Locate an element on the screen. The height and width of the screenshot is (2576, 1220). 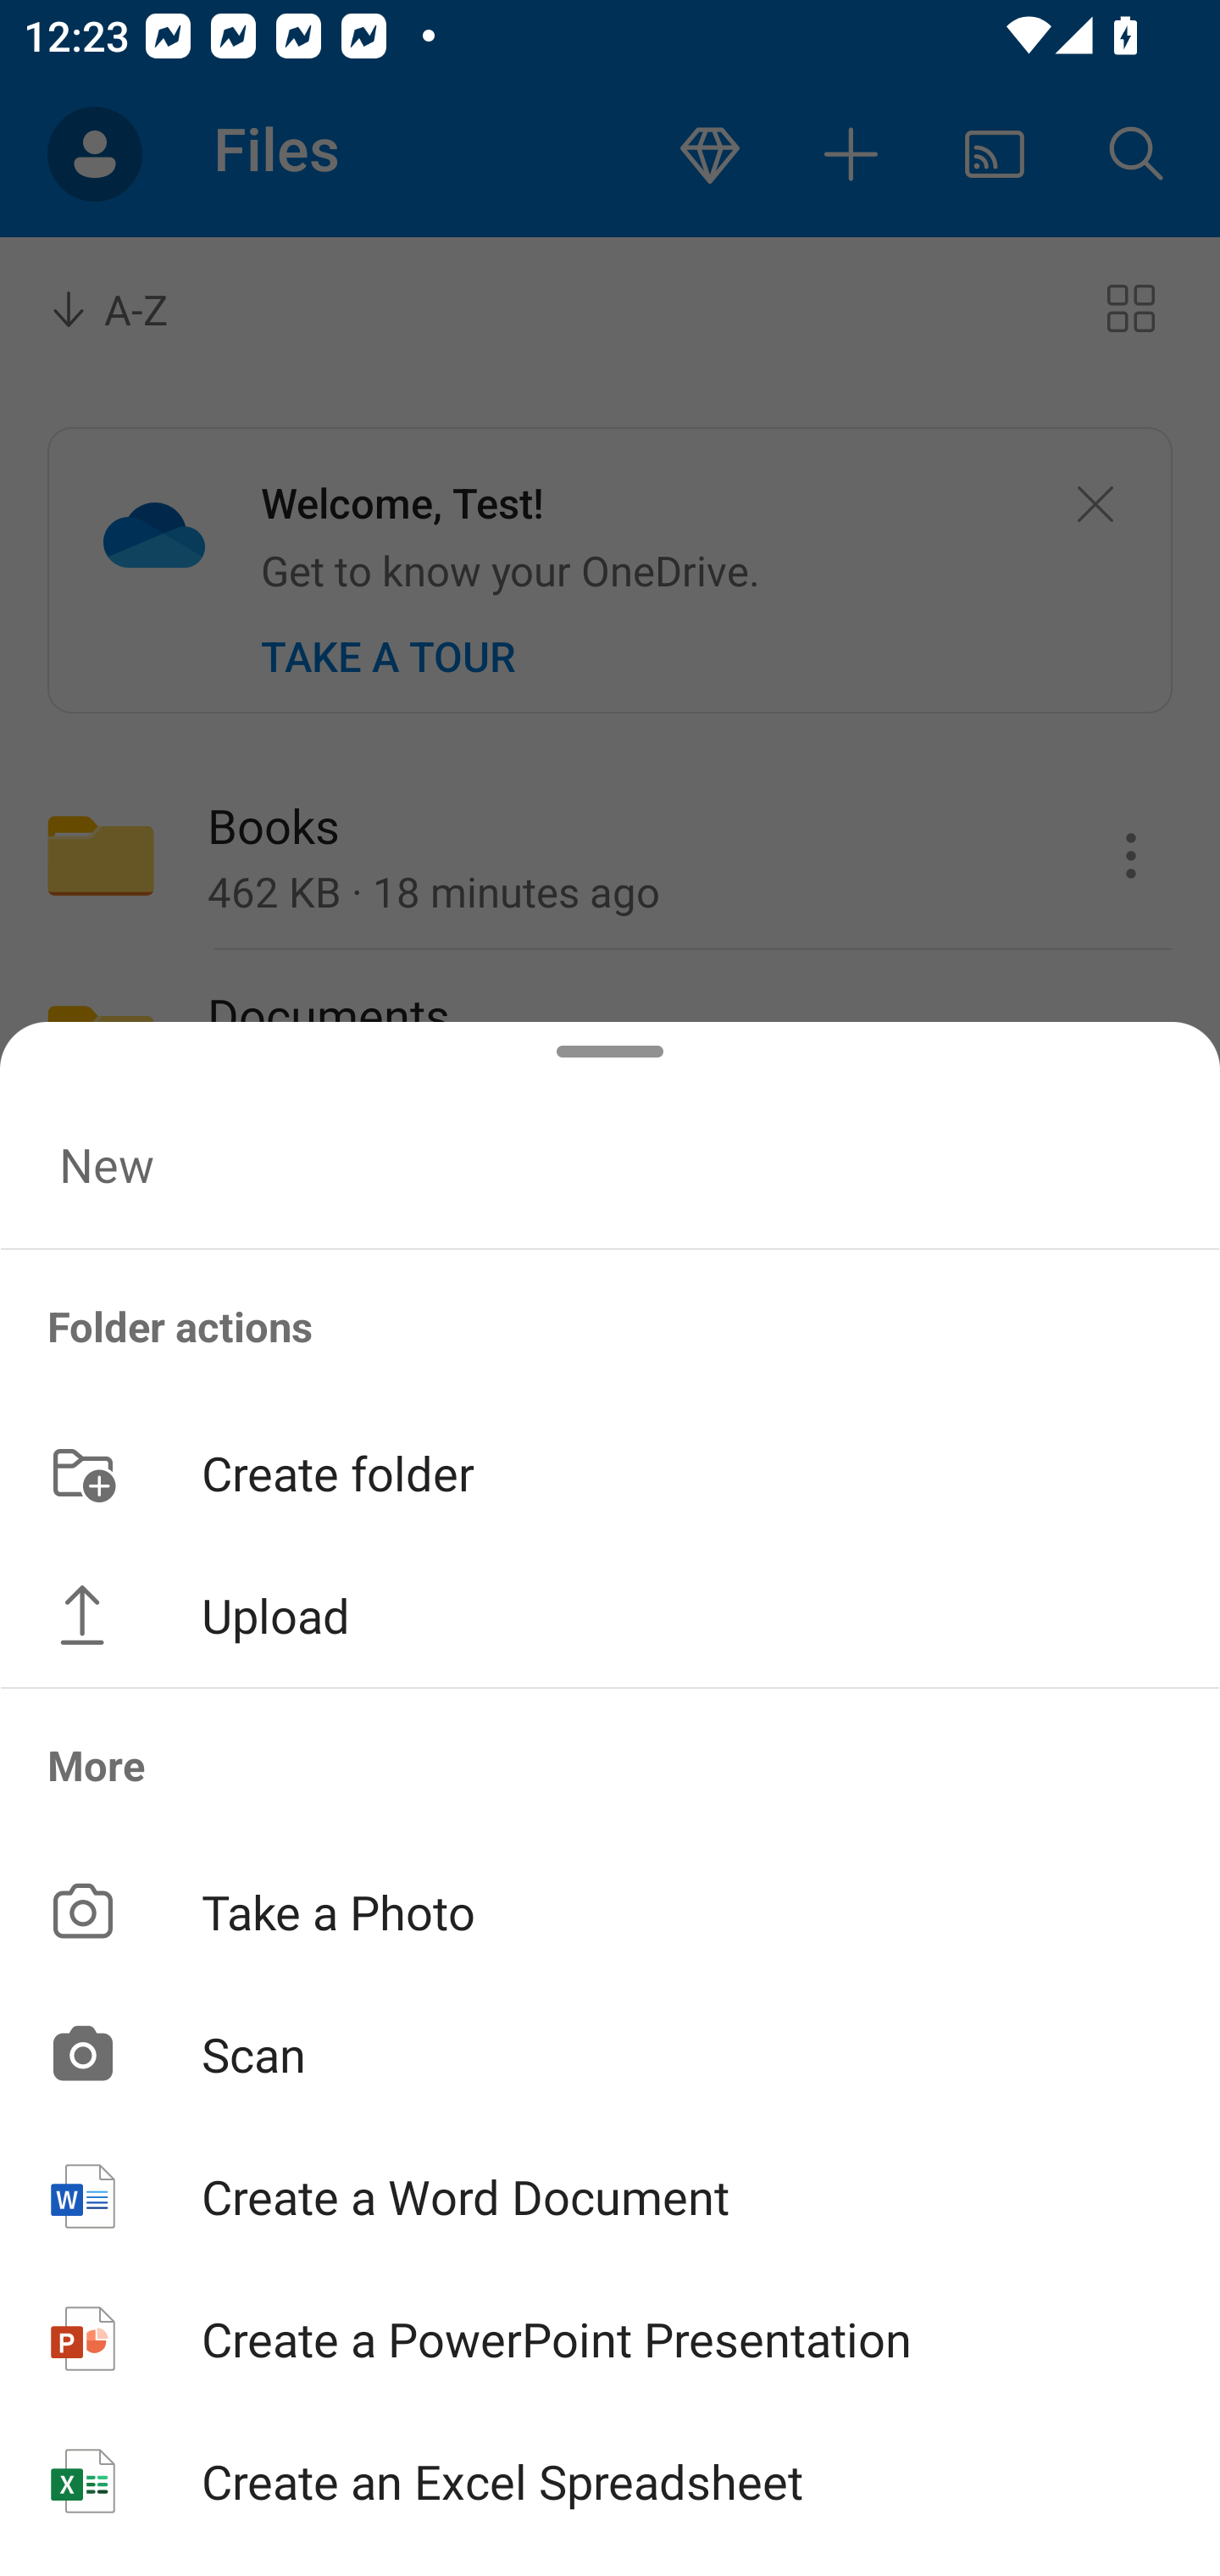
Create folder button Create folder is located at coordinates (610, 1471).